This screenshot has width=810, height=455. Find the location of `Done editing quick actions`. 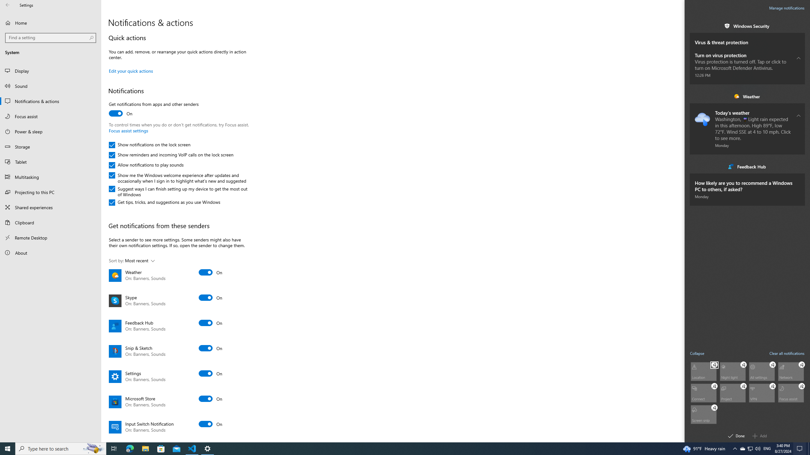

Done editing quick actions is located at coordinates (737, 436).